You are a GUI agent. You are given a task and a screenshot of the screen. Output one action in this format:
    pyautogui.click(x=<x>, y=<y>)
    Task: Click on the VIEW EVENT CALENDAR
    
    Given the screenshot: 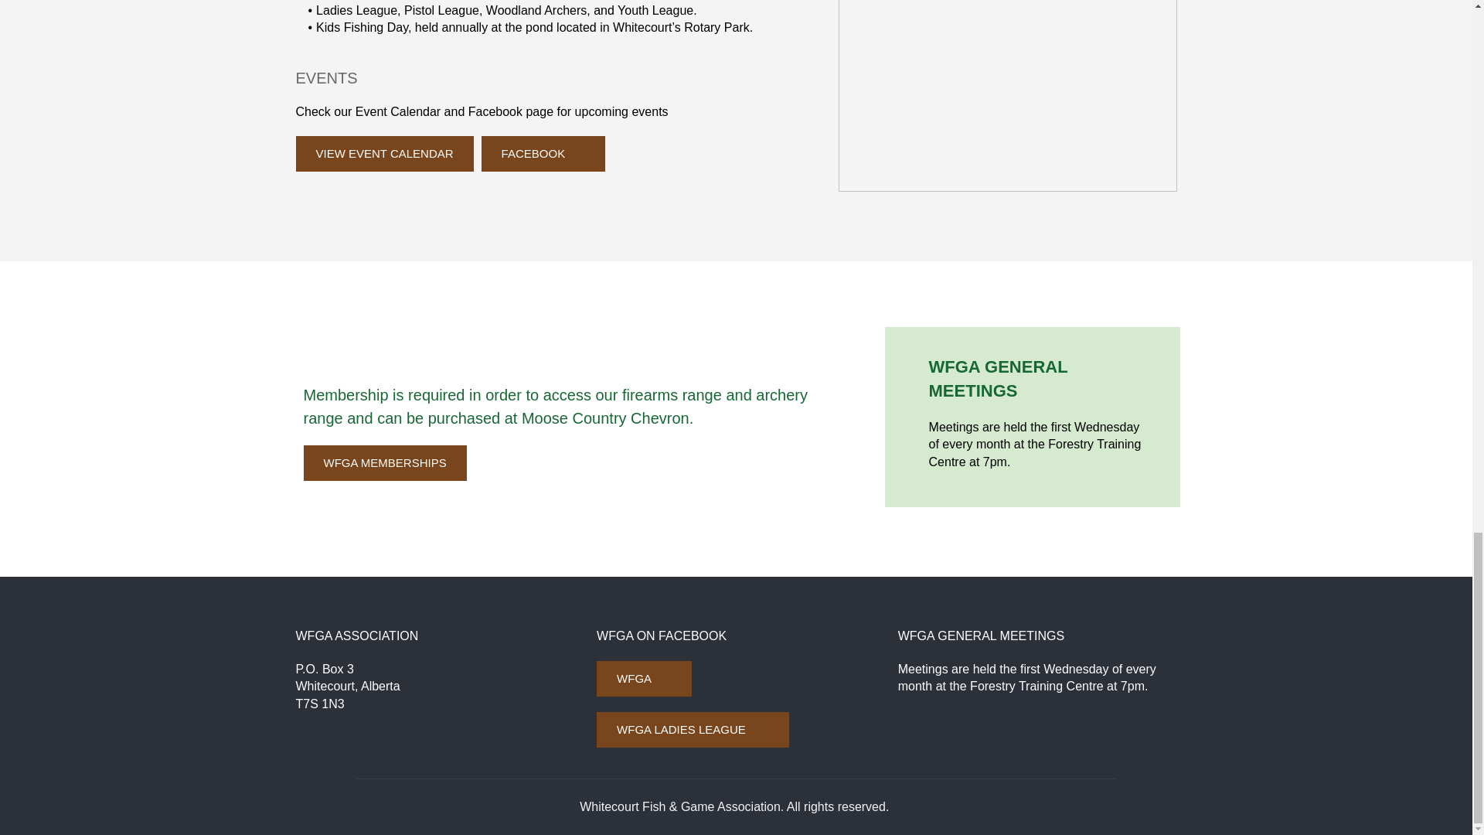 What is the action you would take?
    pyautogui.click(x=384, y=154)
    